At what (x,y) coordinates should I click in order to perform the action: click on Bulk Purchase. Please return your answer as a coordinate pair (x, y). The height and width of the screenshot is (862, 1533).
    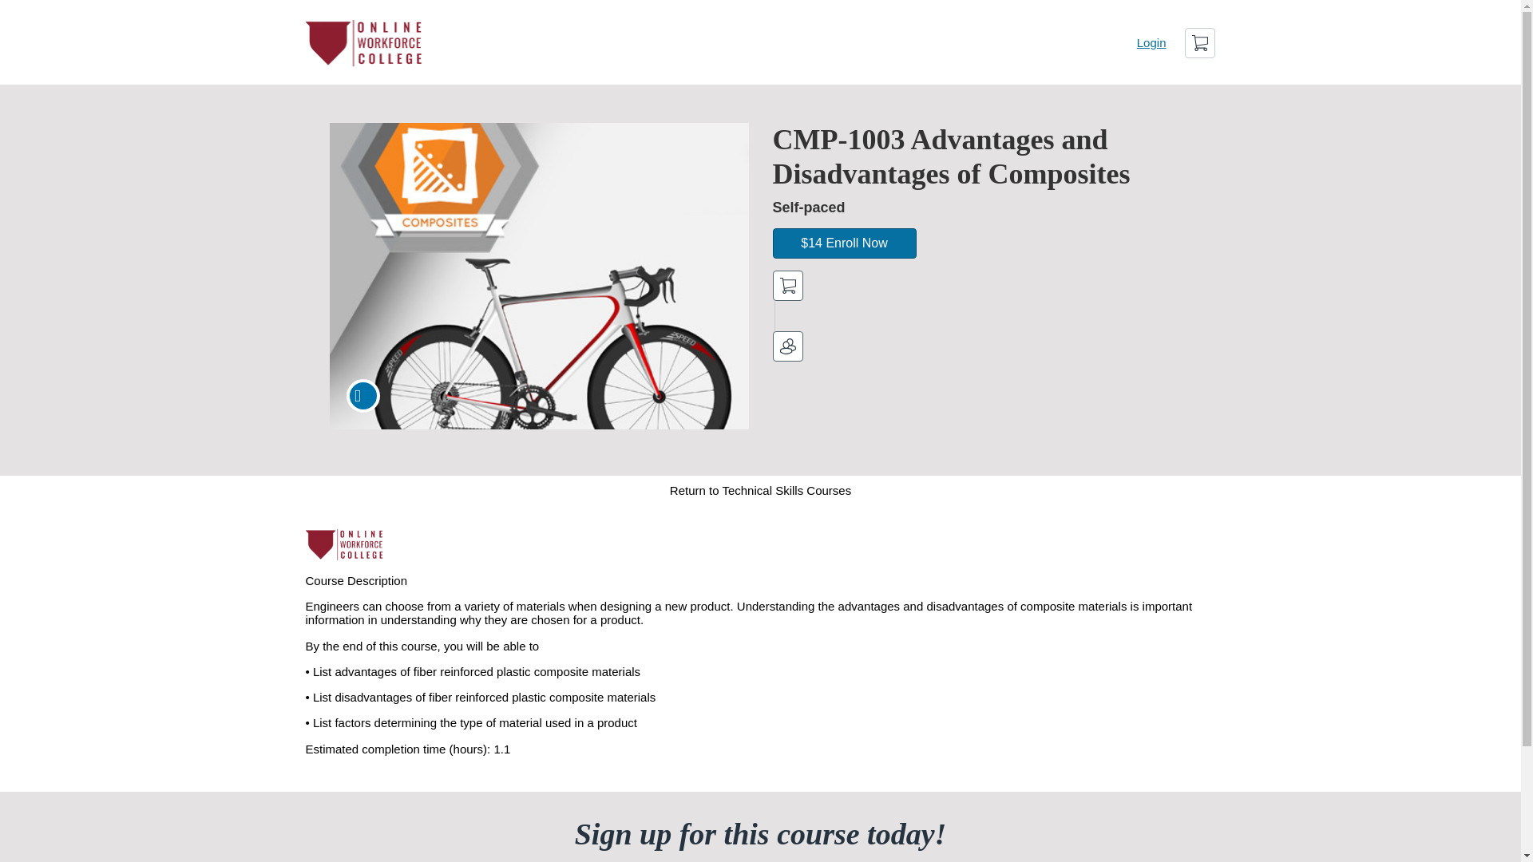
    Looking at the image, I should click on (787, 346).